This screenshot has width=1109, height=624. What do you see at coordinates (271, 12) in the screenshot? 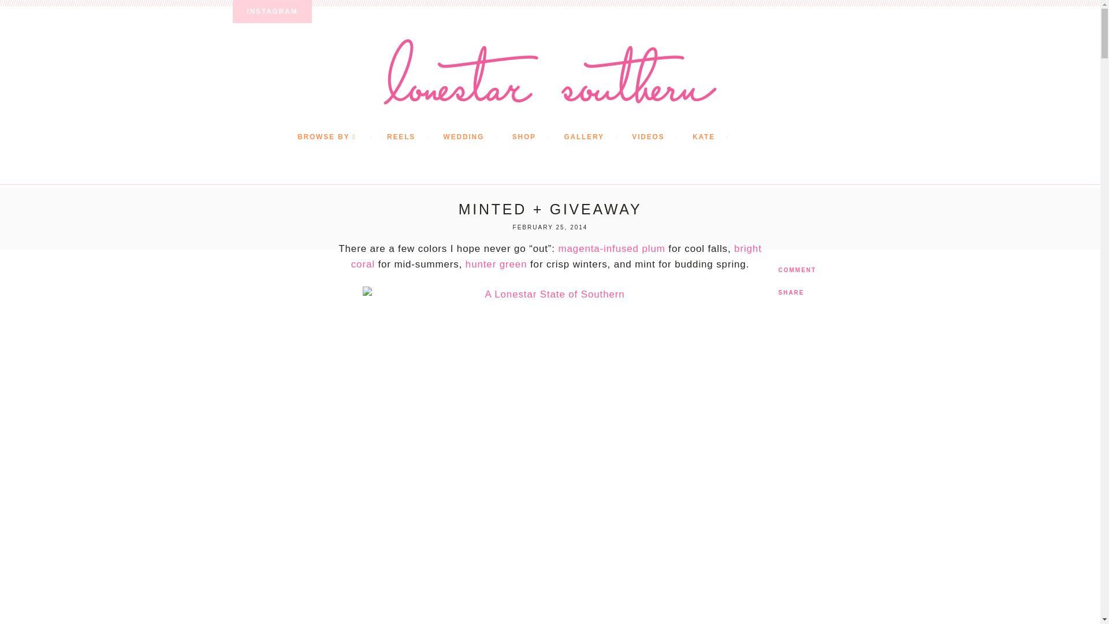
I see `INSTAGRAM` at bounding box center [271, 12].